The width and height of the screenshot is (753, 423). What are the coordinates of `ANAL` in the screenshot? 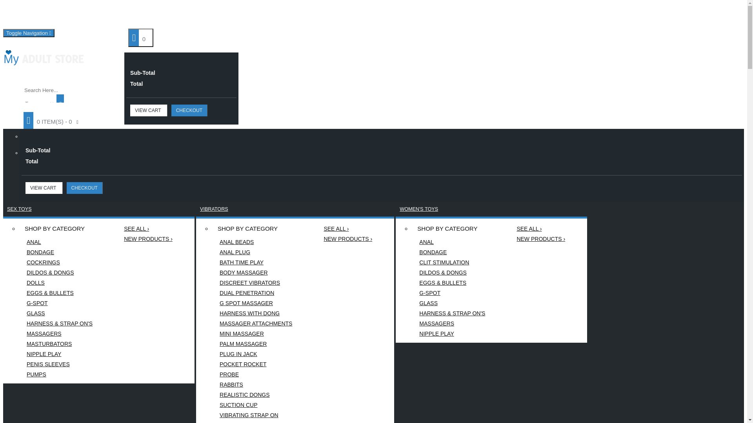 It's located at (452, 242).